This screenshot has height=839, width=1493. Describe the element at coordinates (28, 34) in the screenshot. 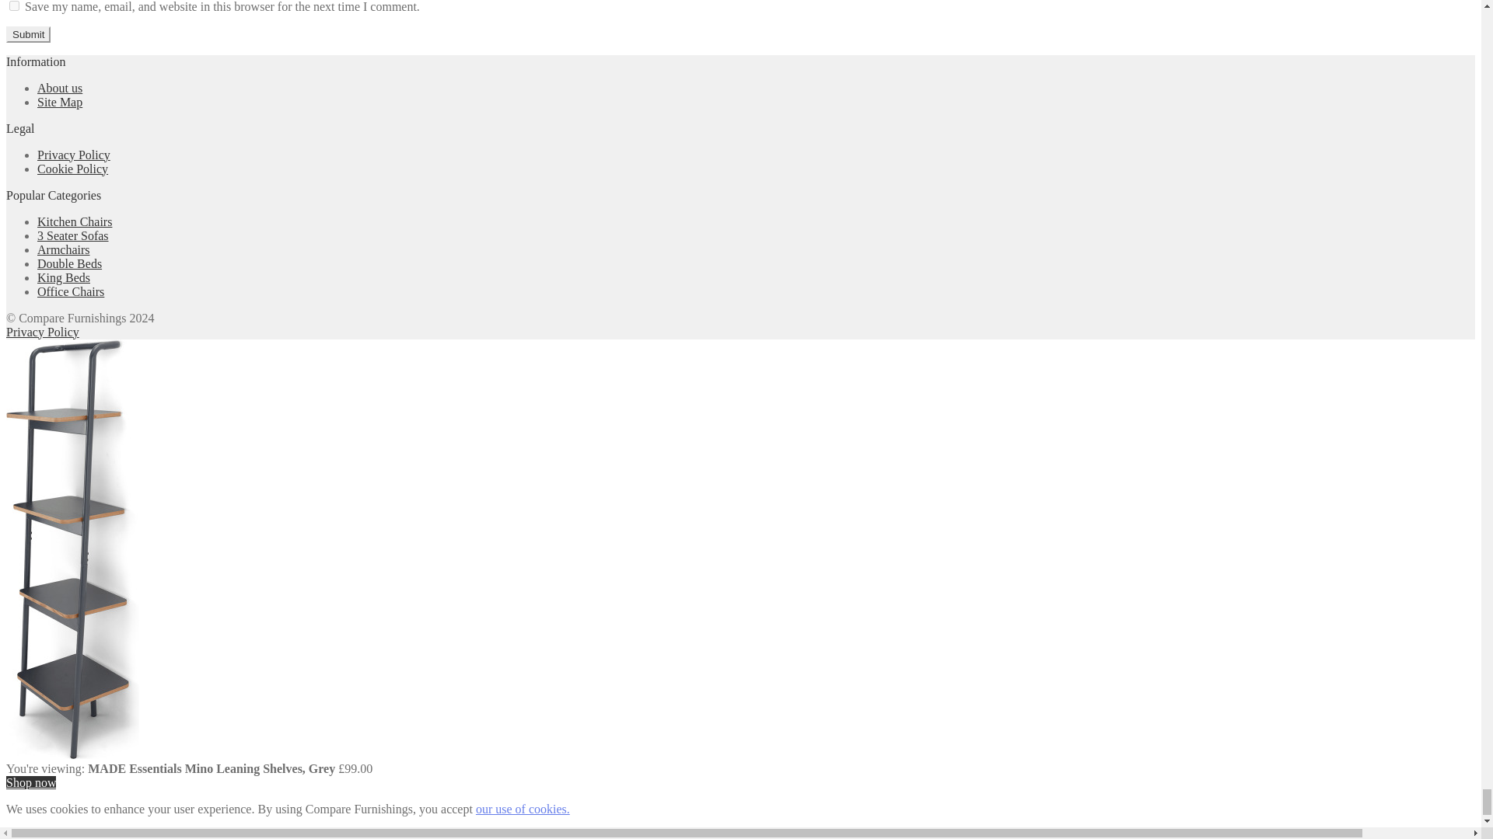

I see `Submit` at that location.